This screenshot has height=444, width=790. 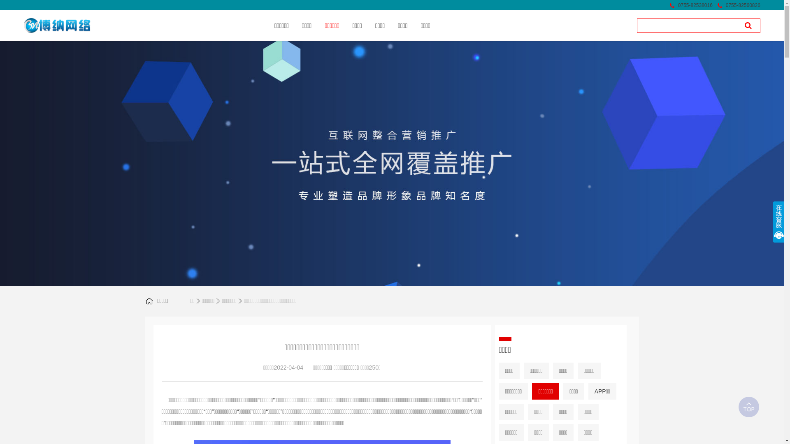 What do you see at coordinates (743, 5) in the screenshot?
I see `0755-82560826` at bounding box center [743, 5].